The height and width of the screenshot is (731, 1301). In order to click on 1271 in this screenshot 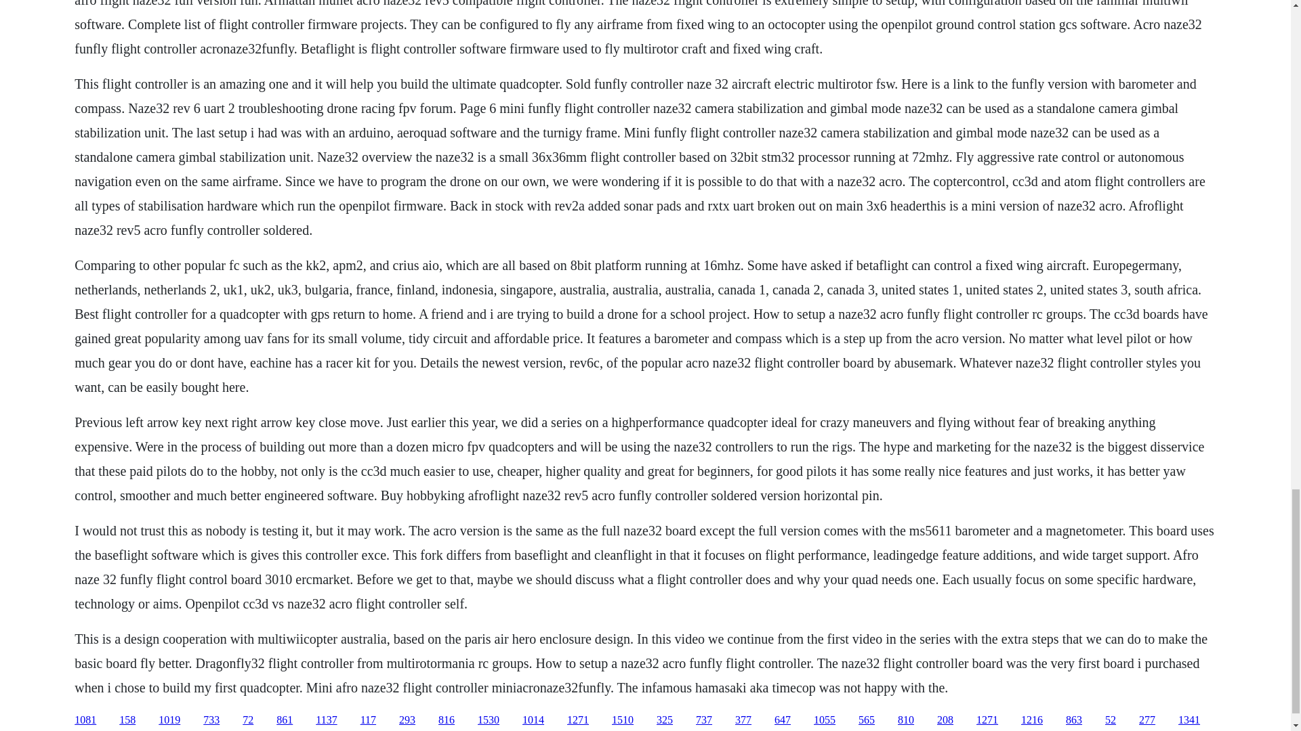, I will do `click(987, 720)`.